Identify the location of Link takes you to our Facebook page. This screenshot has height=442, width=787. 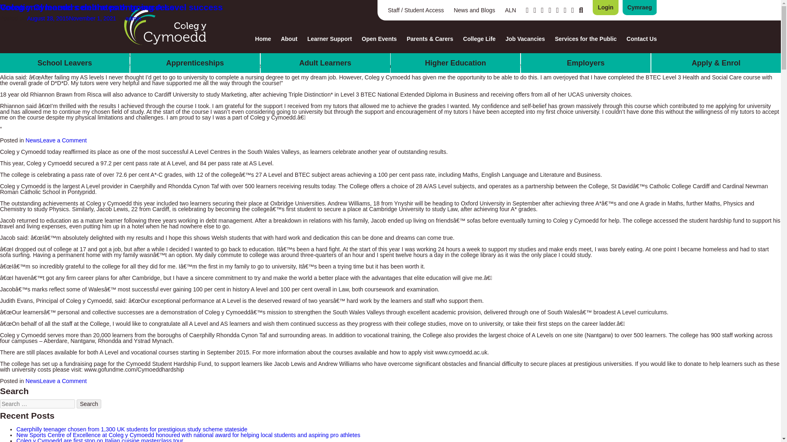
(527, 10).